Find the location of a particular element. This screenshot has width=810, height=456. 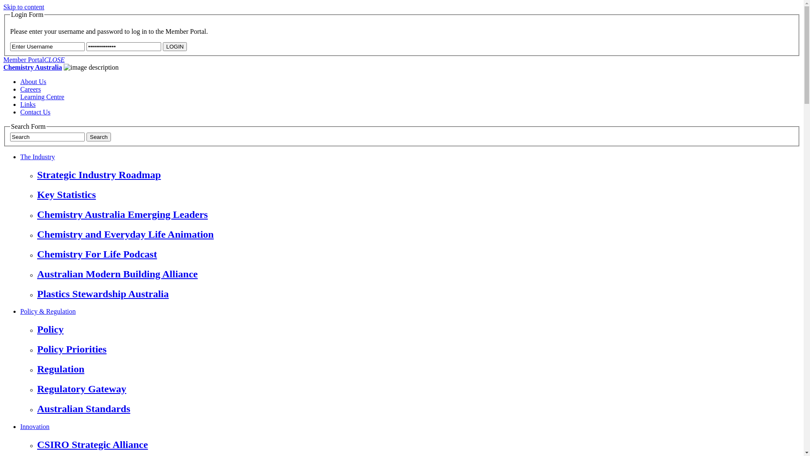

LOGIN is located at coordinates (175, 46).